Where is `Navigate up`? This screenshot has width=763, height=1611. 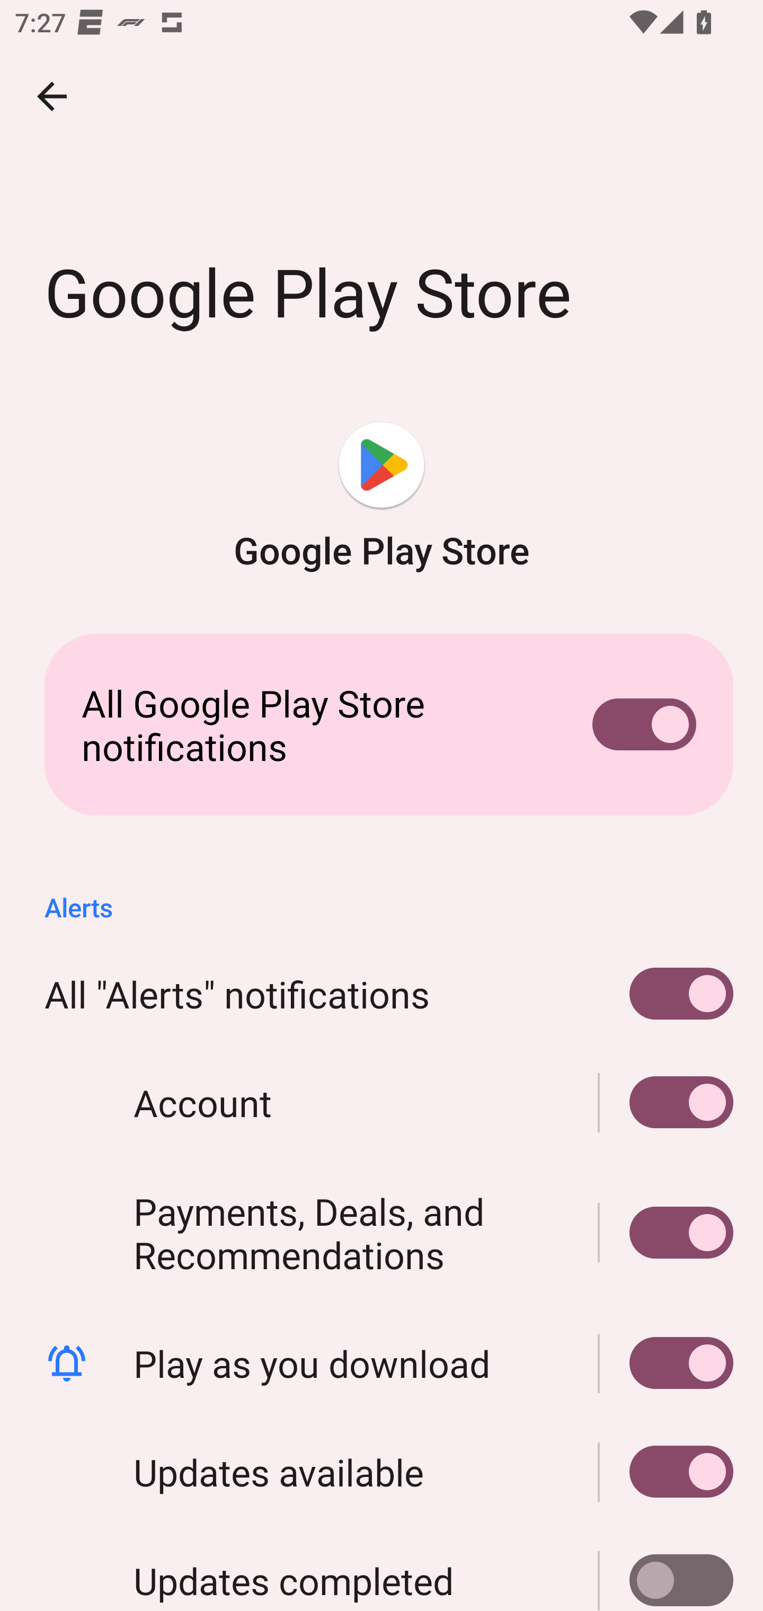 Navigate up is located at coordinates (52, 96).